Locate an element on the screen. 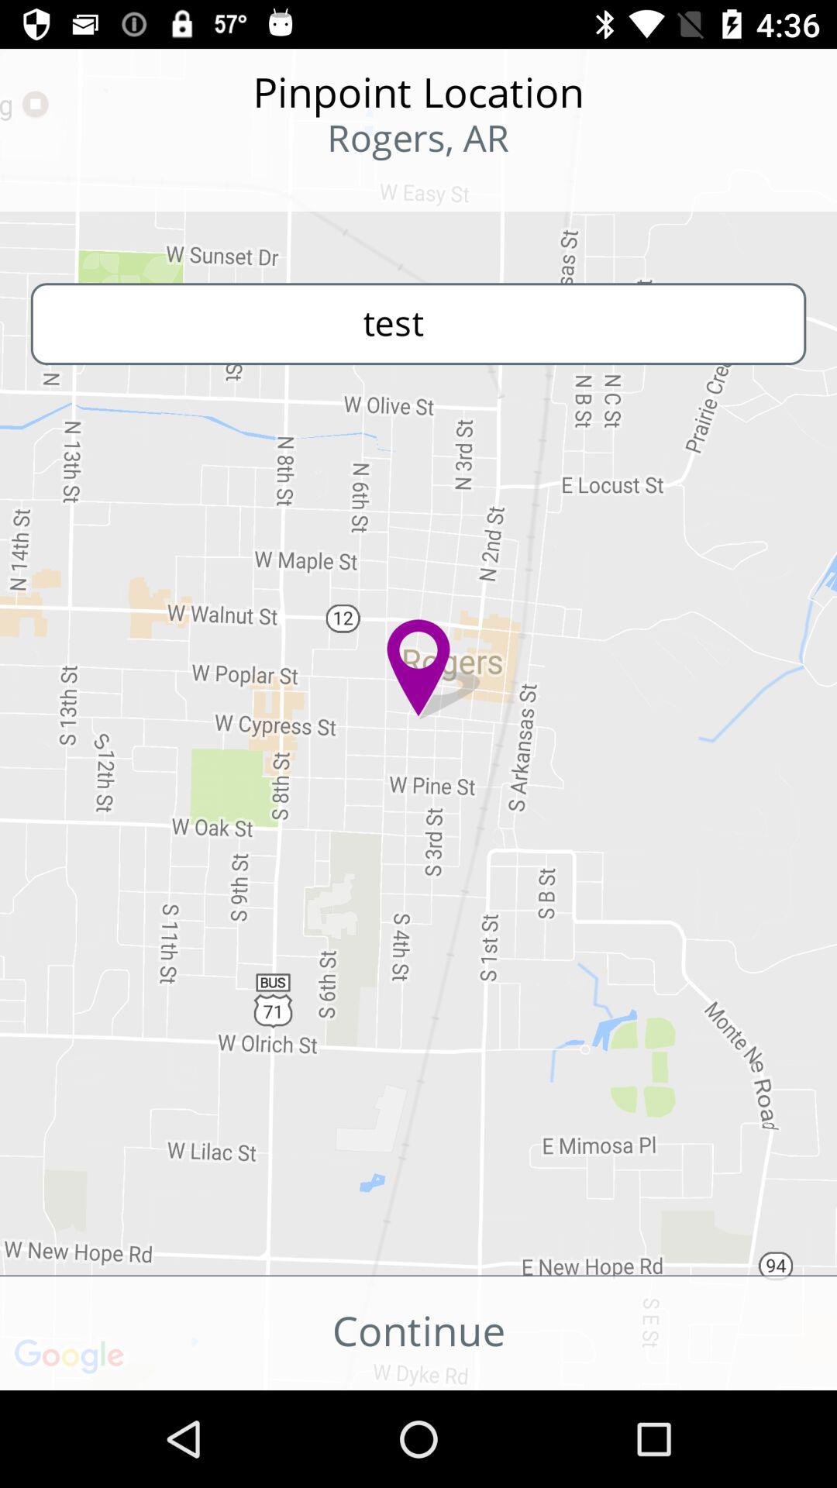 Image resolution: width=837 pixels, height=1488 pixels. launch item at the top left corner is located at coordinates (102, 186).